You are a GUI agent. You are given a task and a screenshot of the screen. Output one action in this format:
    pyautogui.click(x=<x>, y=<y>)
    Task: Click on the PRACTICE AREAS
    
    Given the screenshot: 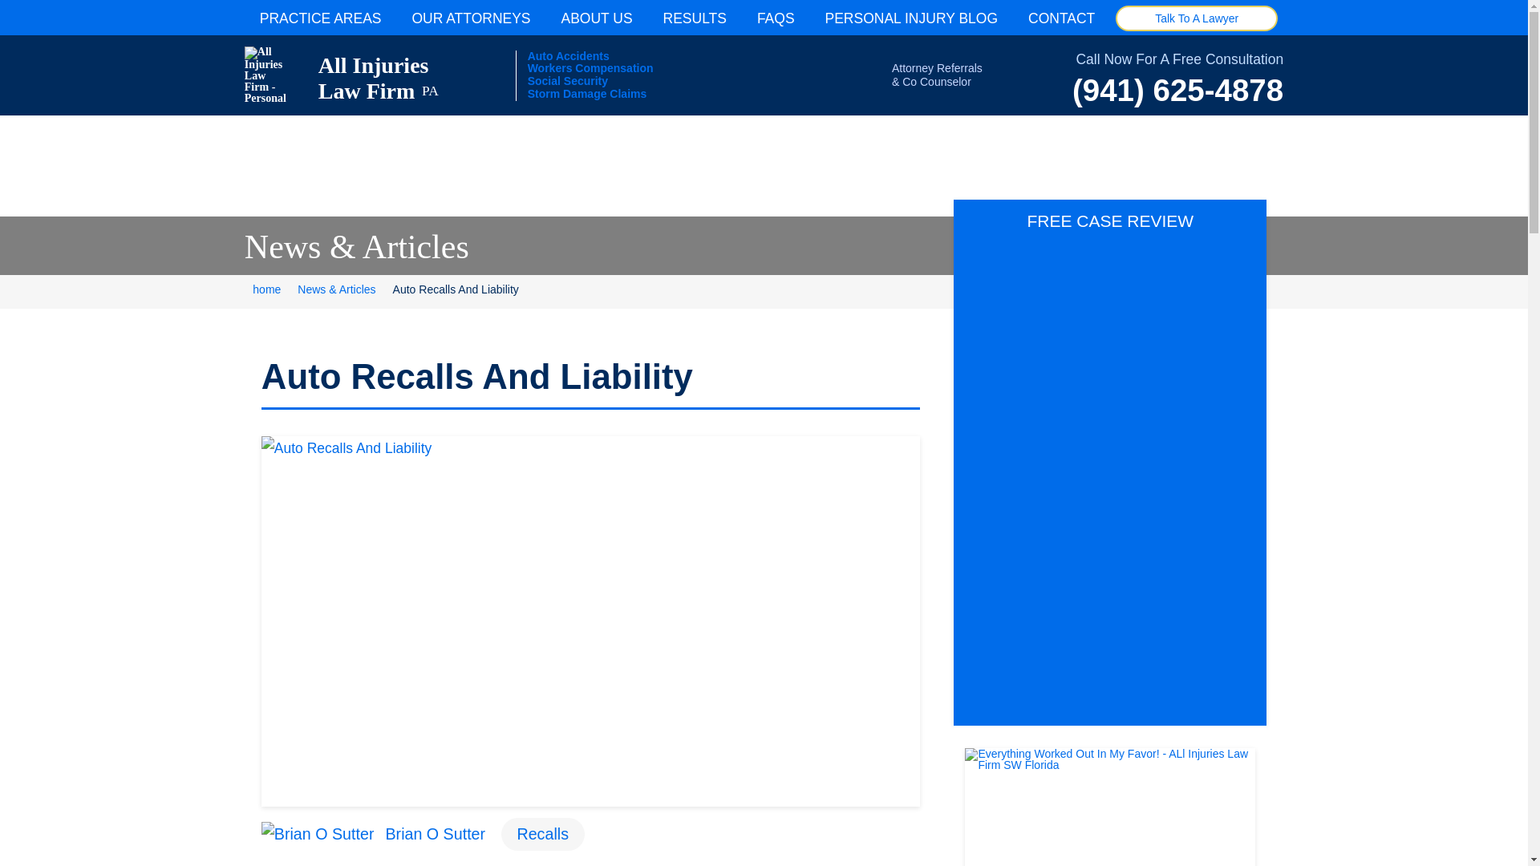 What is the action you would take?
    pyautogui.click(x=1197, y=18)
    